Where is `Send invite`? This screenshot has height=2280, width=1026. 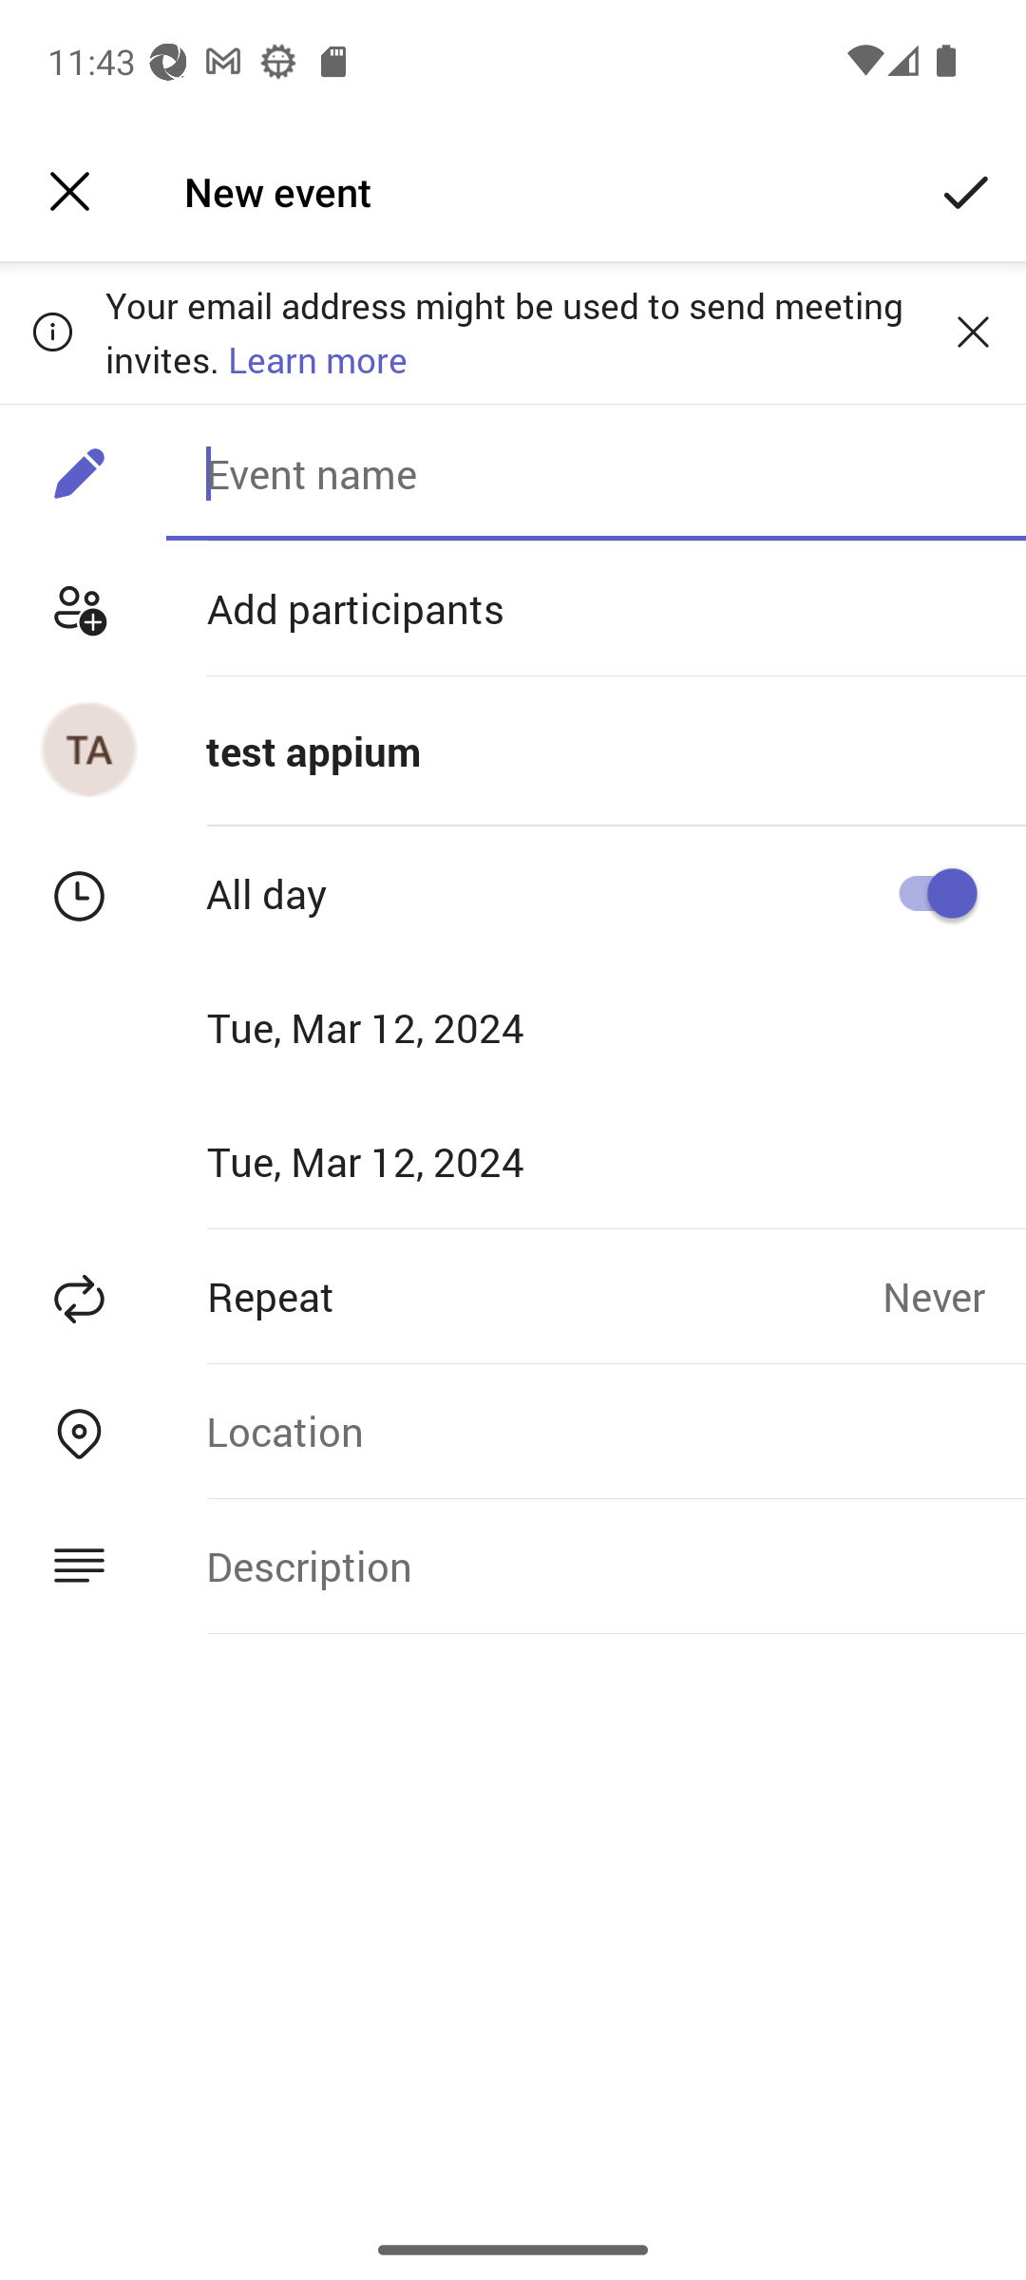
Send invite is located at coordinates (966, 192).